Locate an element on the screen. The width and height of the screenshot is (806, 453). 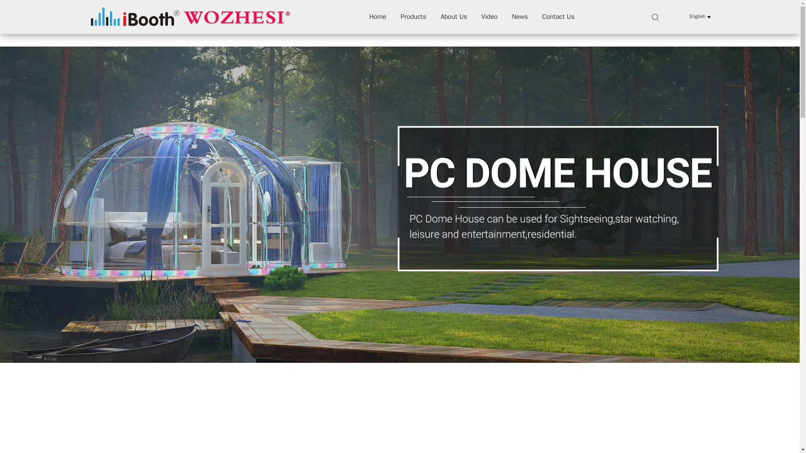
About Us is located at coordinates (454, 17).